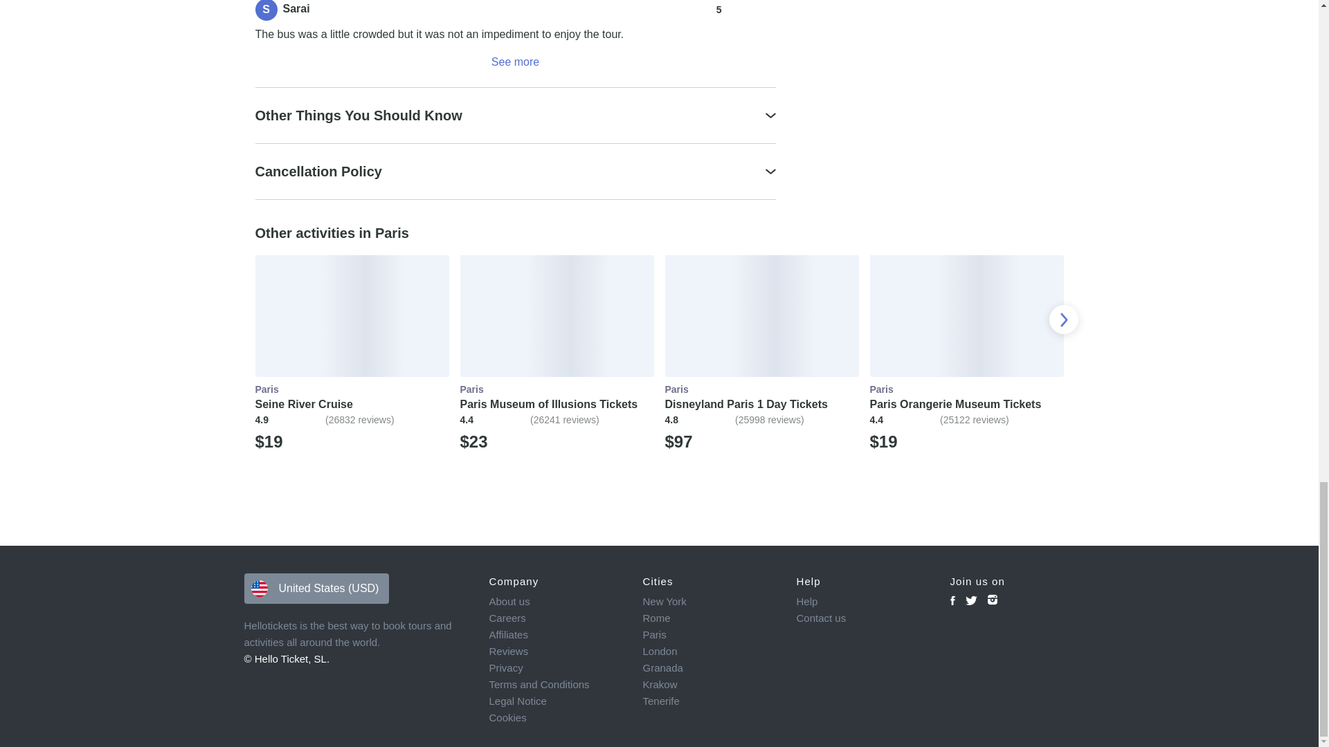 The image size is (1329, 747). Describe the element at coordinates (556, 635) in the screenshot. I see `Affiliates` at that location.